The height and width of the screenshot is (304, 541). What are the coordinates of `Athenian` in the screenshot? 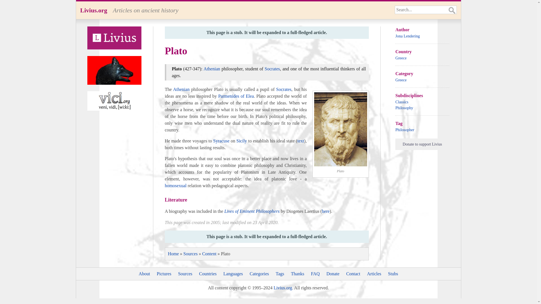 It's located at (181, 89).